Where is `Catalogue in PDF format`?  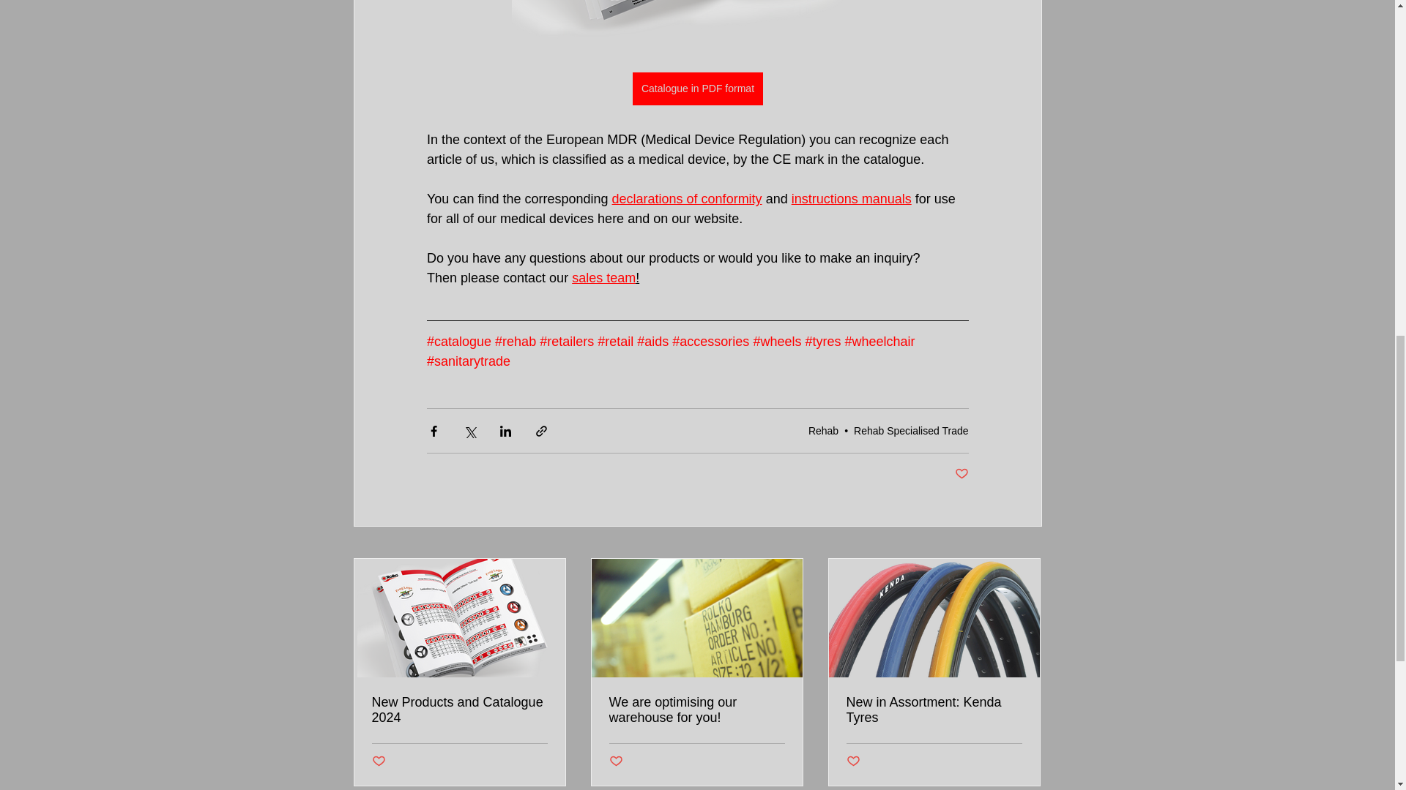
Catalogue in PDF format is located at coordinates (696, 89).